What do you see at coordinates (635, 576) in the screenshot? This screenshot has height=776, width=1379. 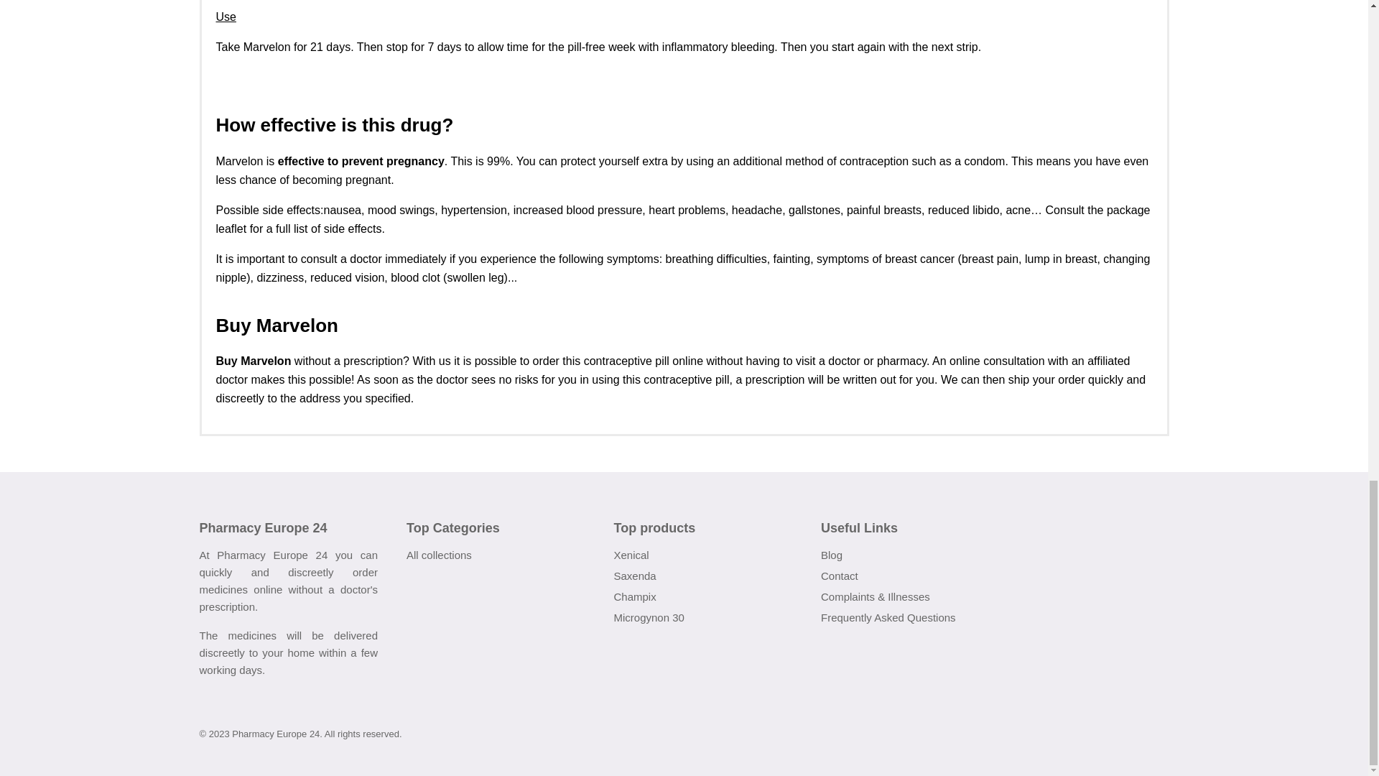 I see `Saxenda` at bounding box center [635, 576].